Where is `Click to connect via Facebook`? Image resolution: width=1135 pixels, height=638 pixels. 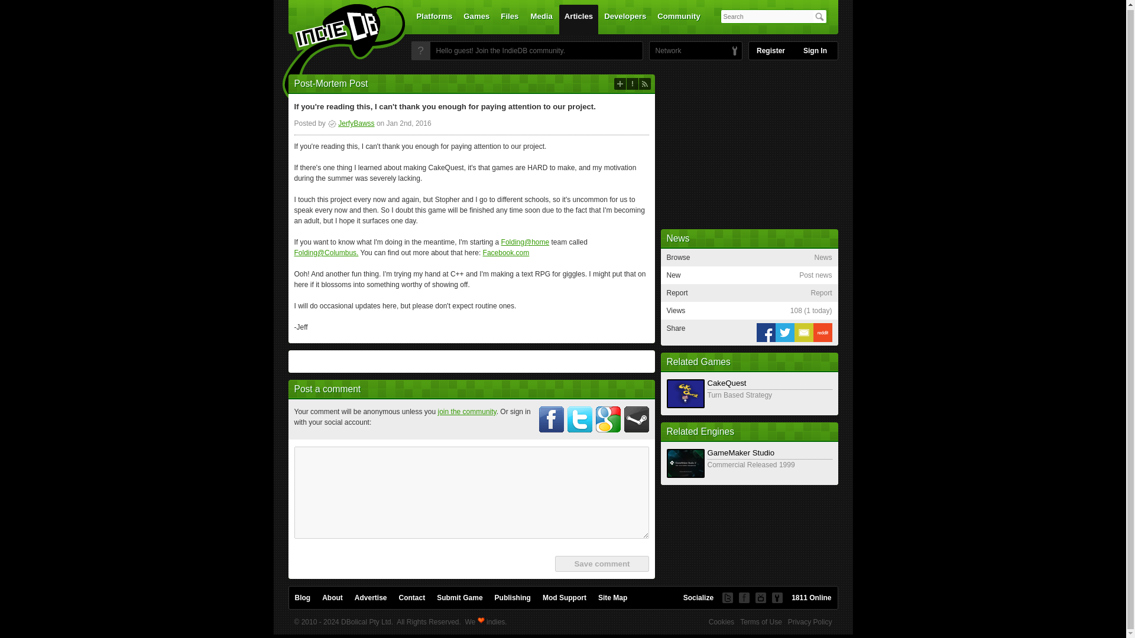 Click to connect via Facebook is located at coordinates (552, 419).